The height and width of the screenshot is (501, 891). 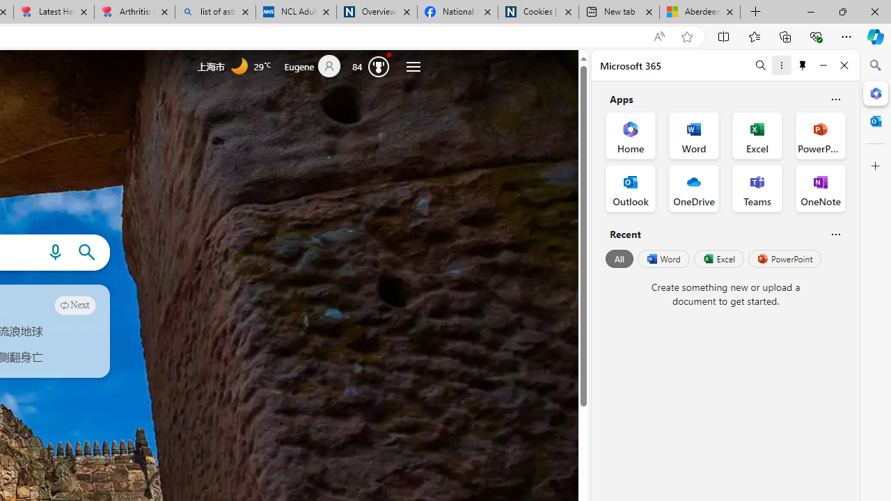 What do you see at coordinates (835, 234) in the screenshot?
I see `Is this helpful?` at bounding box center [835, 234].